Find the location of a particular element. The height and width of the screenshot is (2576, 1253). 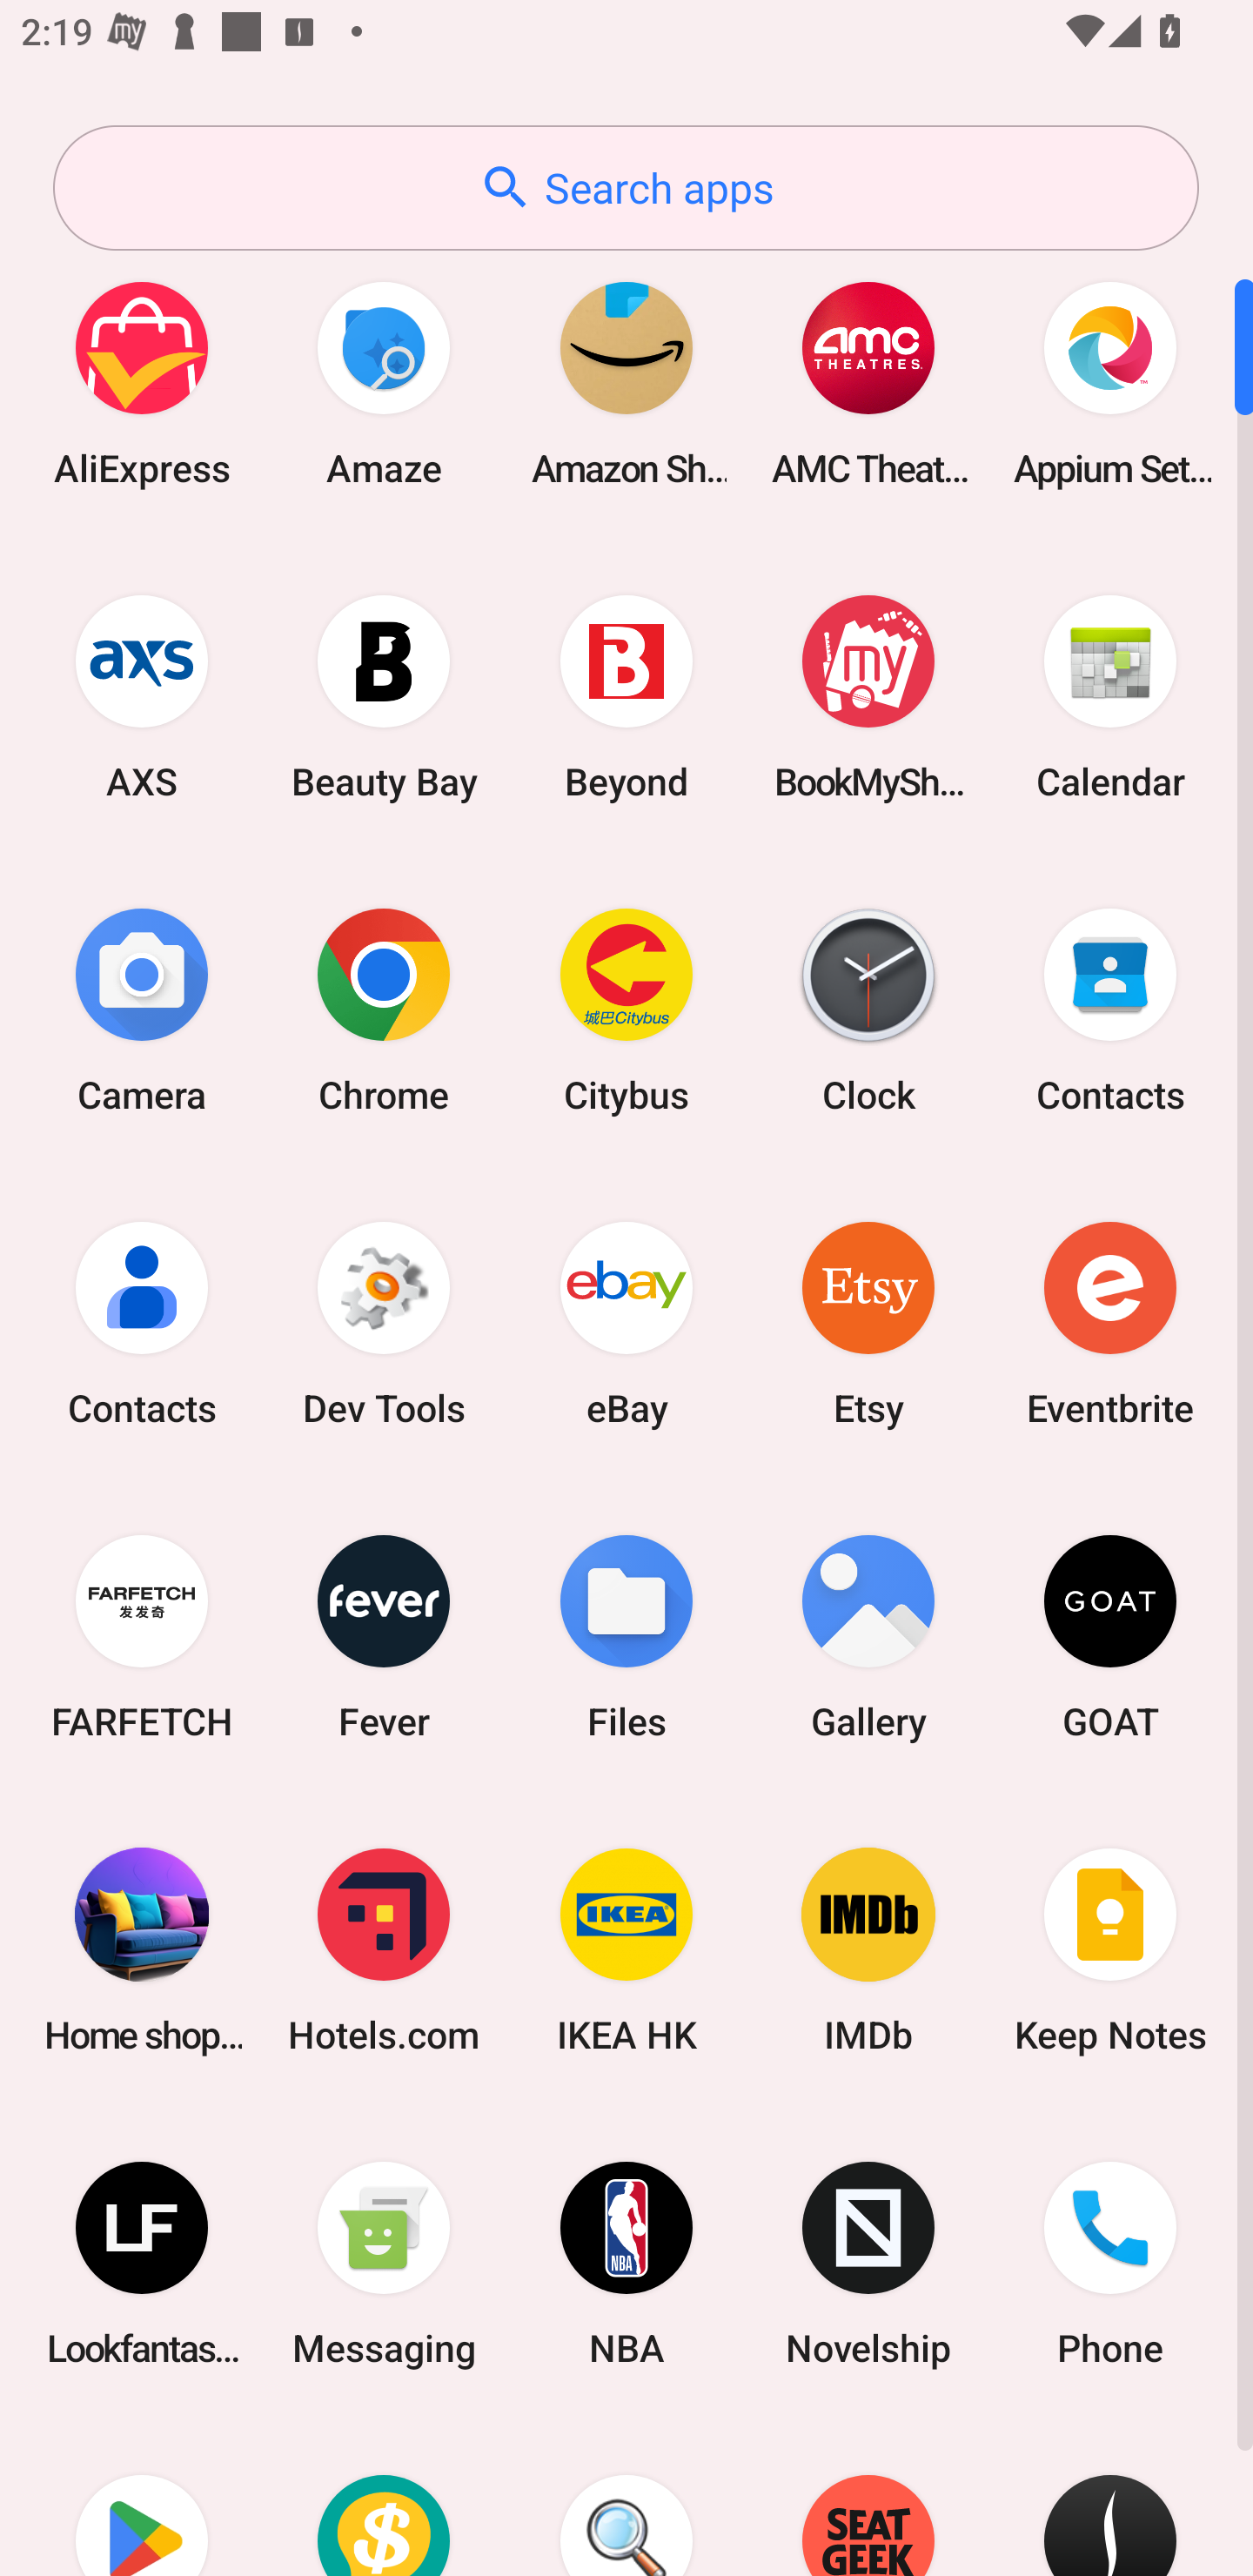

Beyond is located at coordinates (626, 696).